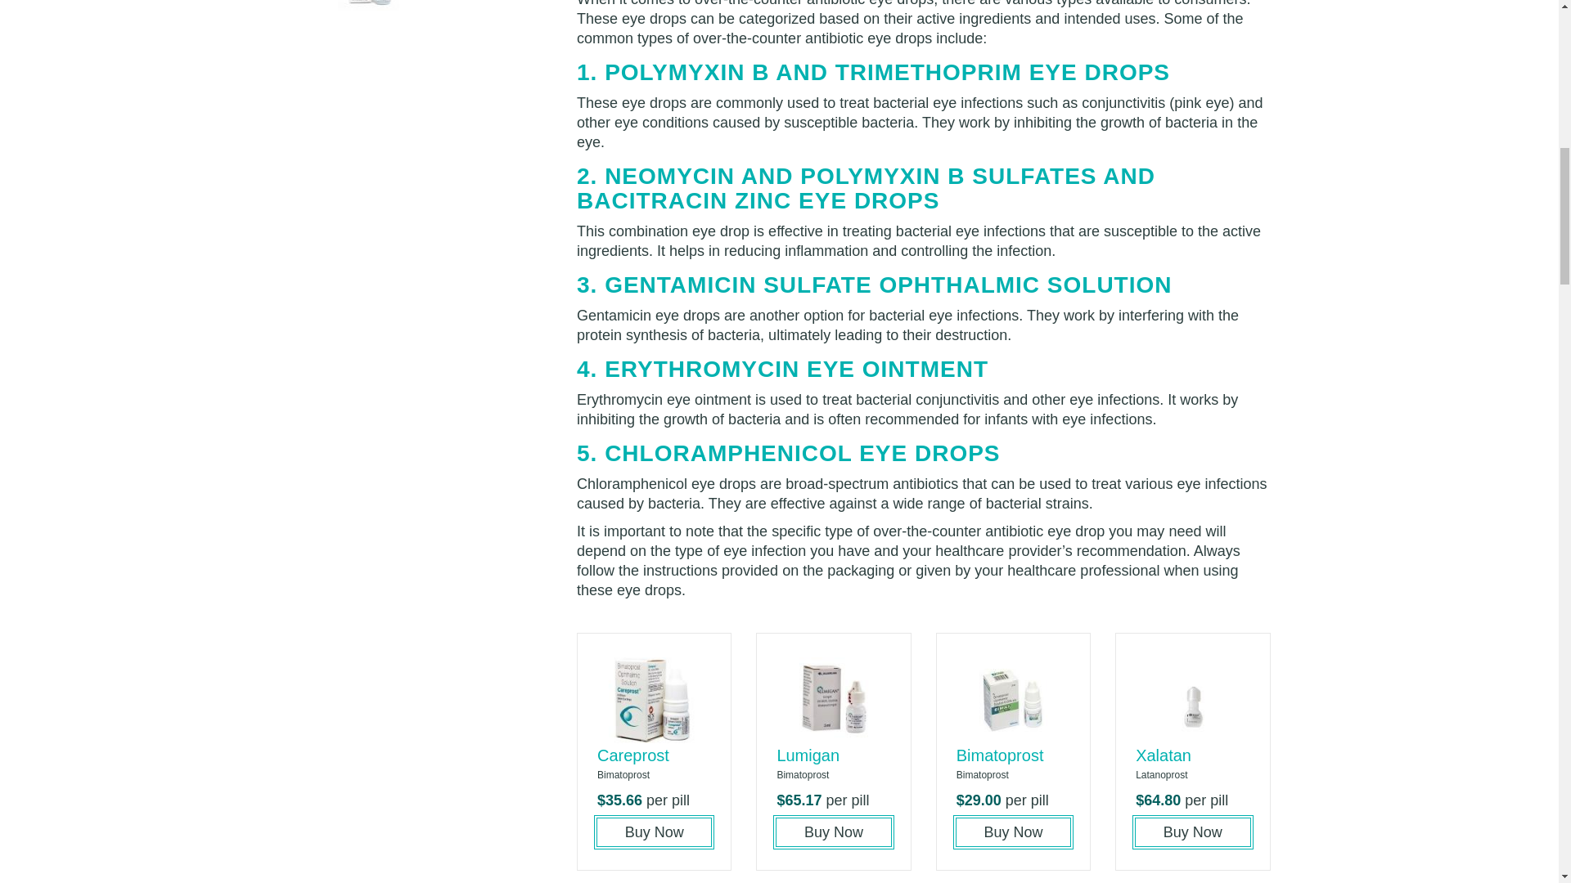  Describe the element at coordinates (654, 832) in the screenshot. I see `Buy Now` at that location.